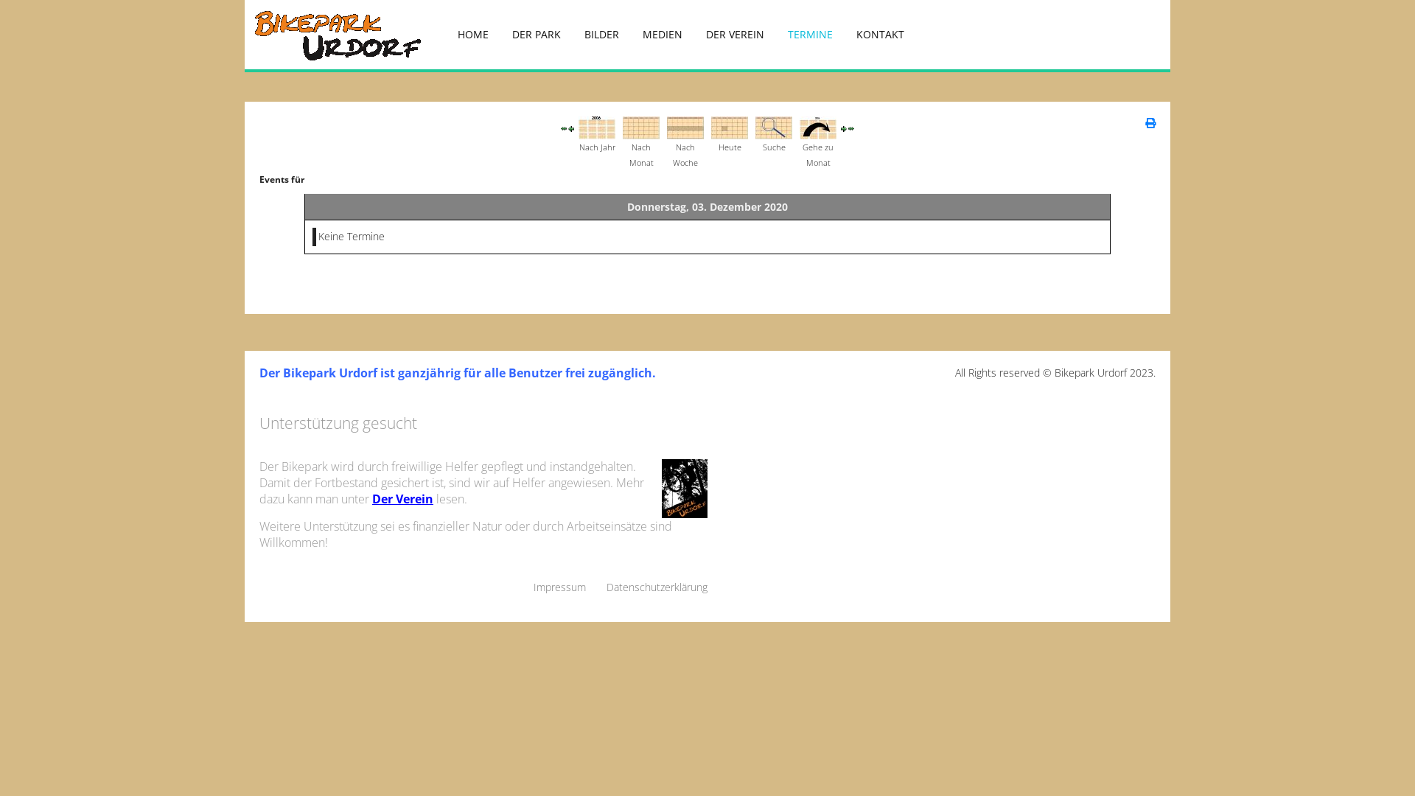  Describe the element at coordinates (730, 127) in the screenshot. I see `Heute` at that location.